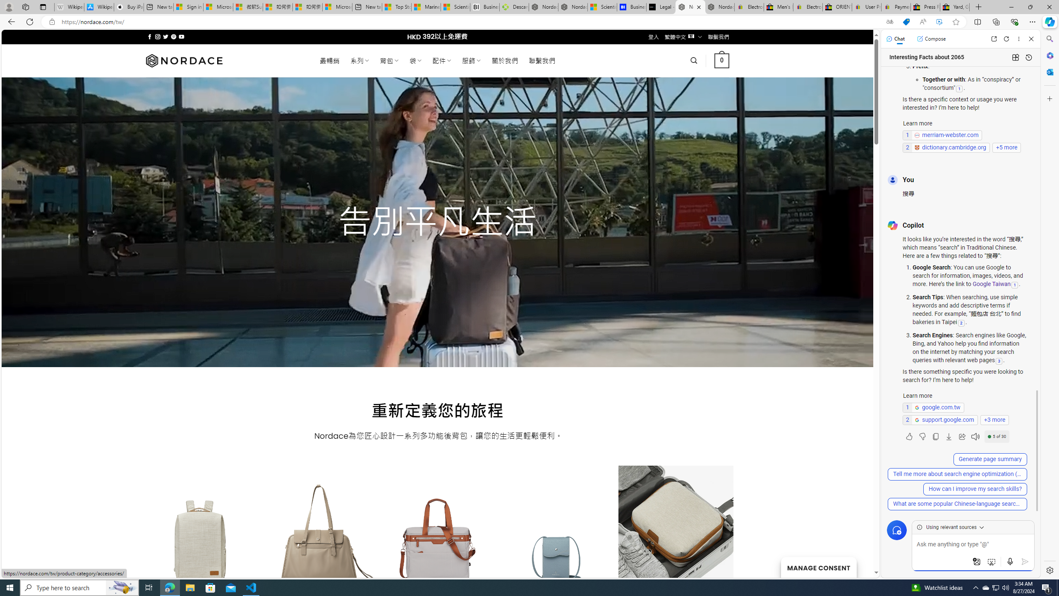  What do you see at coordinates (925, 7) in the screenshot?
I see `Press Room - eBay Inc.` at bounding box center [925, 7].